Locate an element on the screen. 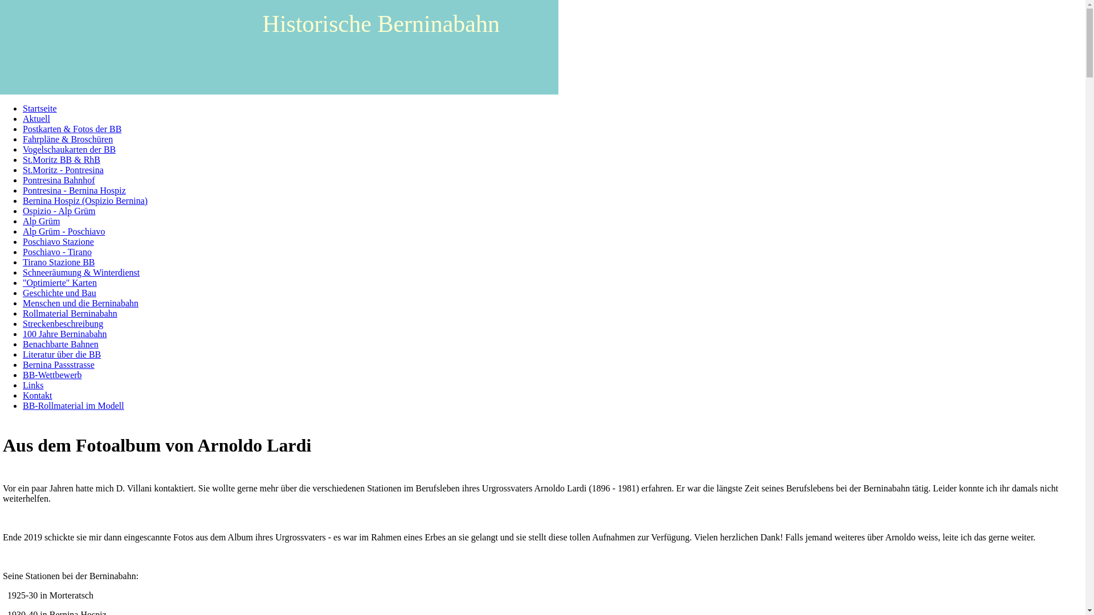  Tirano Stazione BB is located at coordinates (59, 262).